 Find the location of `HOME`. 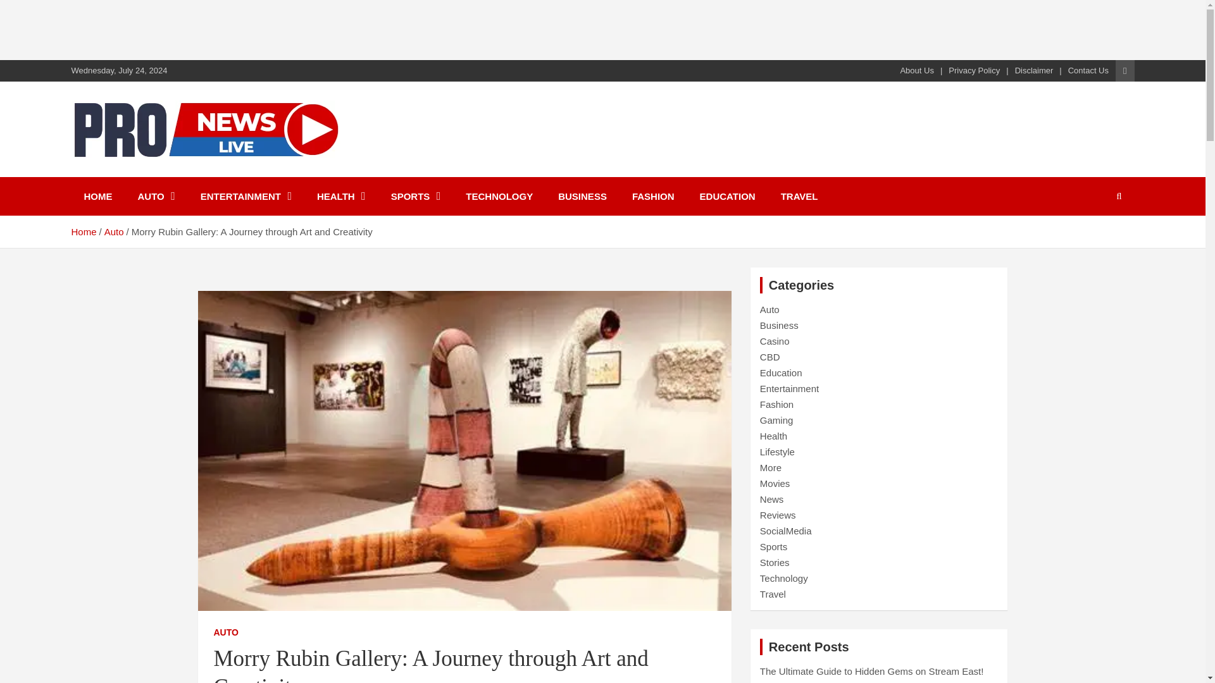

HOME is located at coordinates (97, 196).